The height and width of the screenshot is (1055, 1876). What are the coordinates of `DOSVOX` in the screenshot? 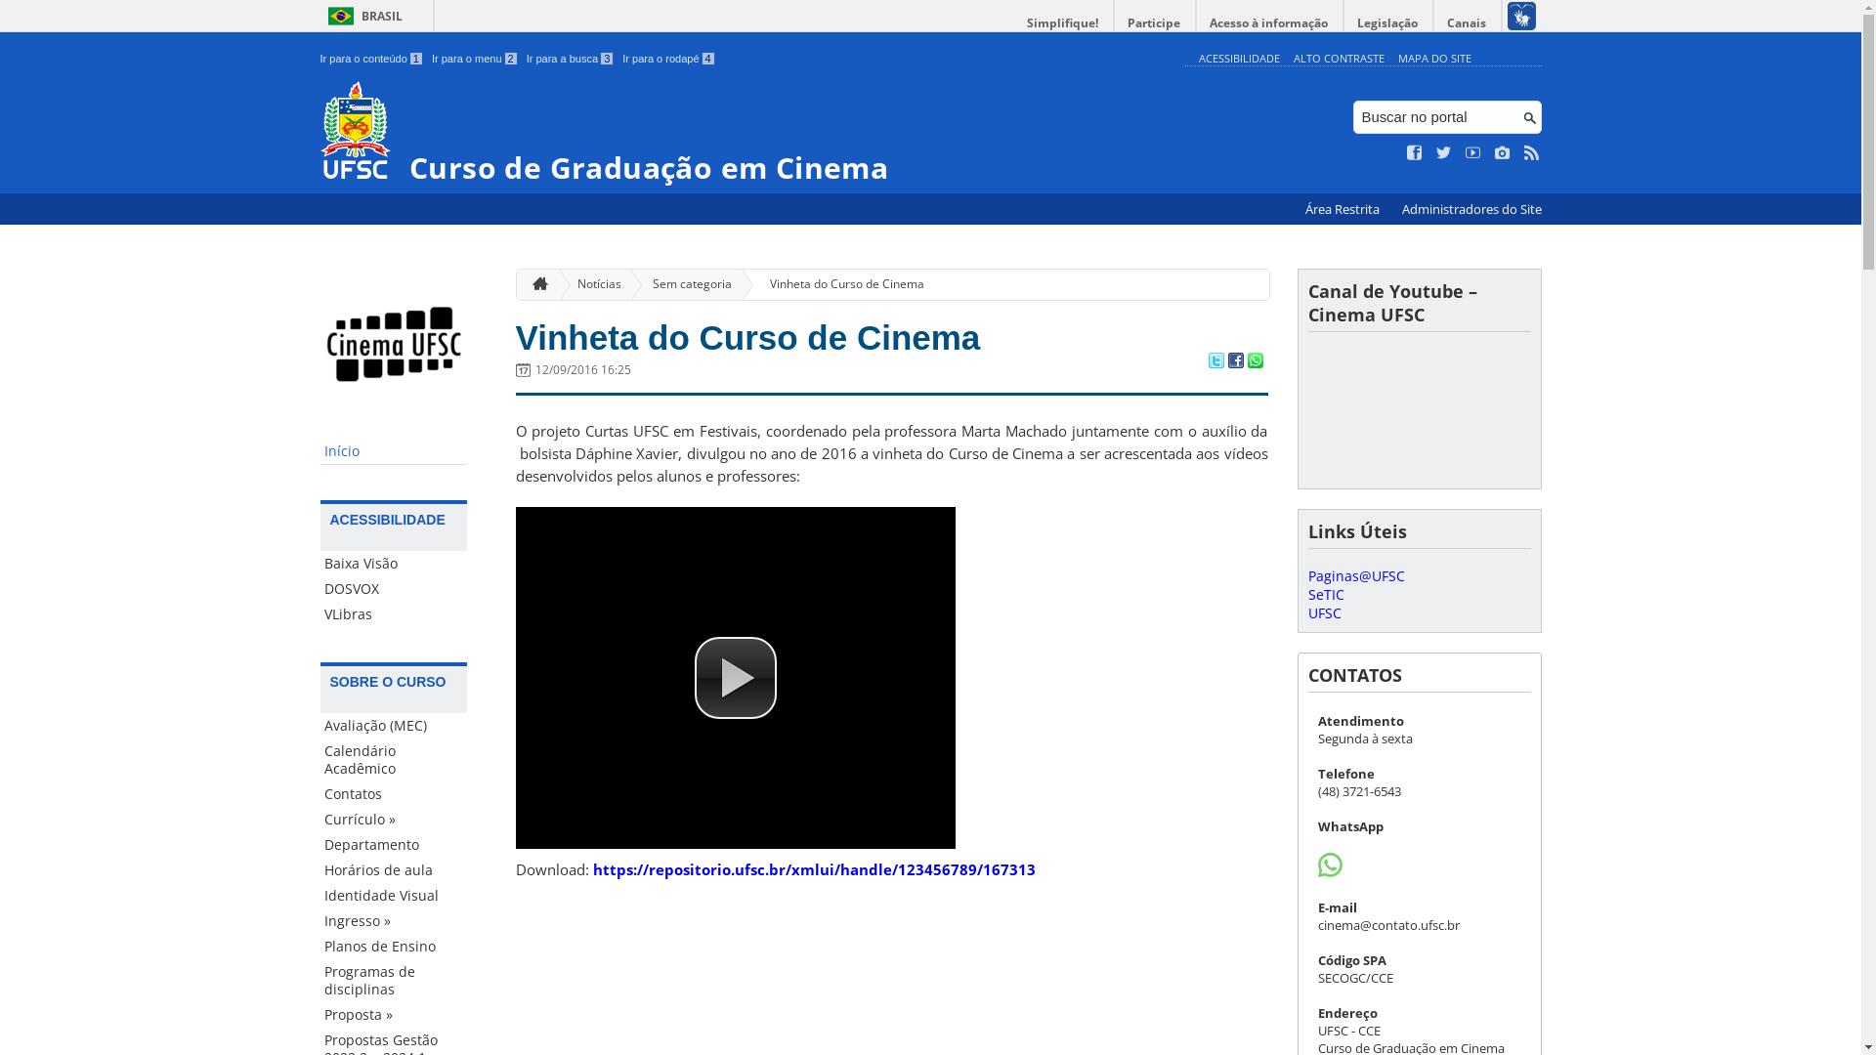 It's located at (394, 589).